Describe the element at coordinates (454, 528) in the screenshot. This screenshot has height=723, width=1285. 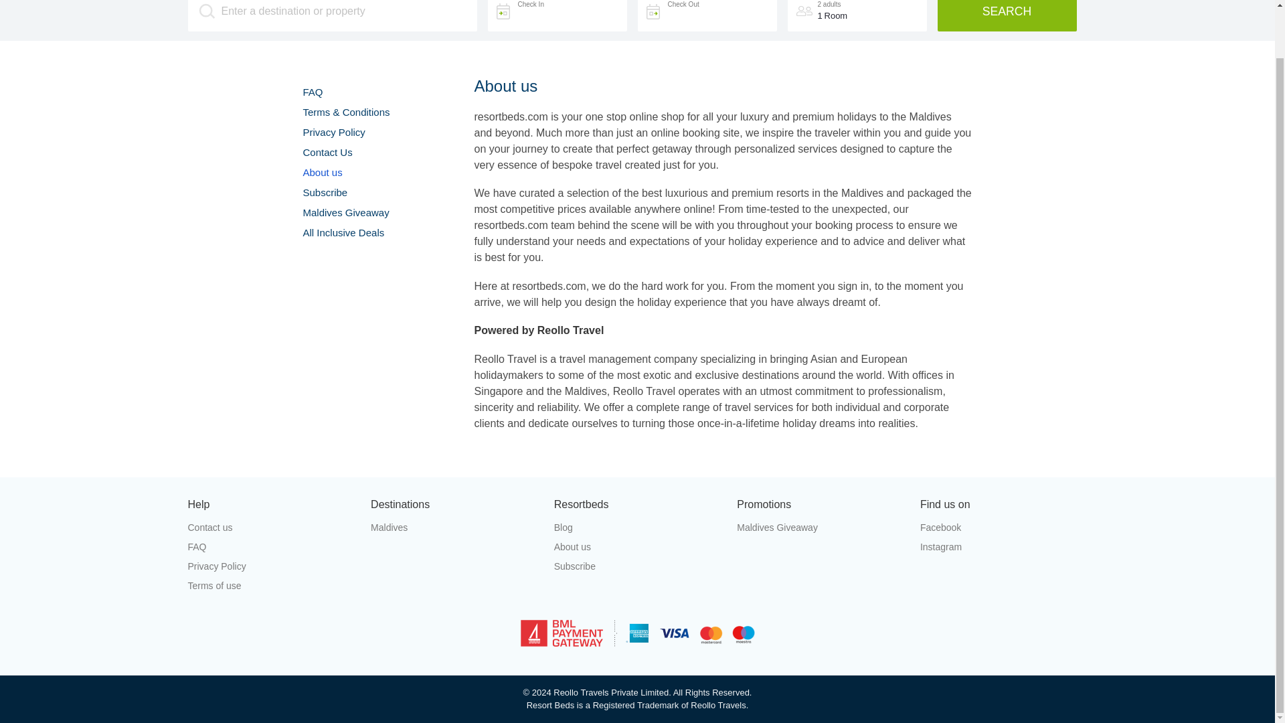
I see `Maldives` at that location.